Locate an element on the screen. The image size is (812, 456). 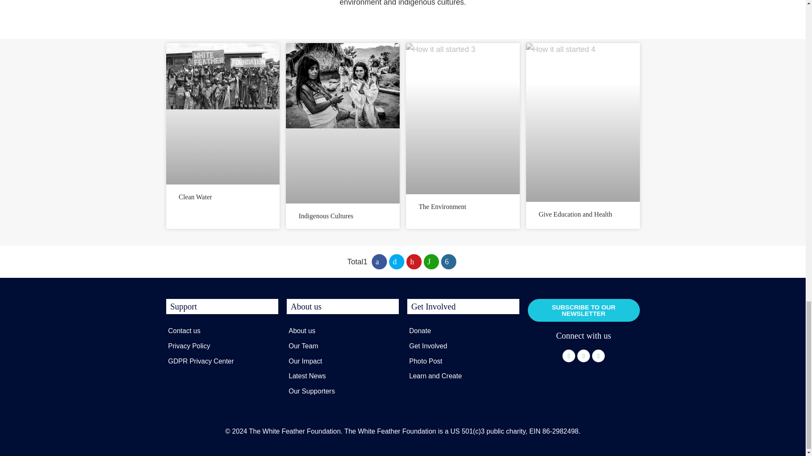
Share on Facebook is located at coordinates (379, 262).